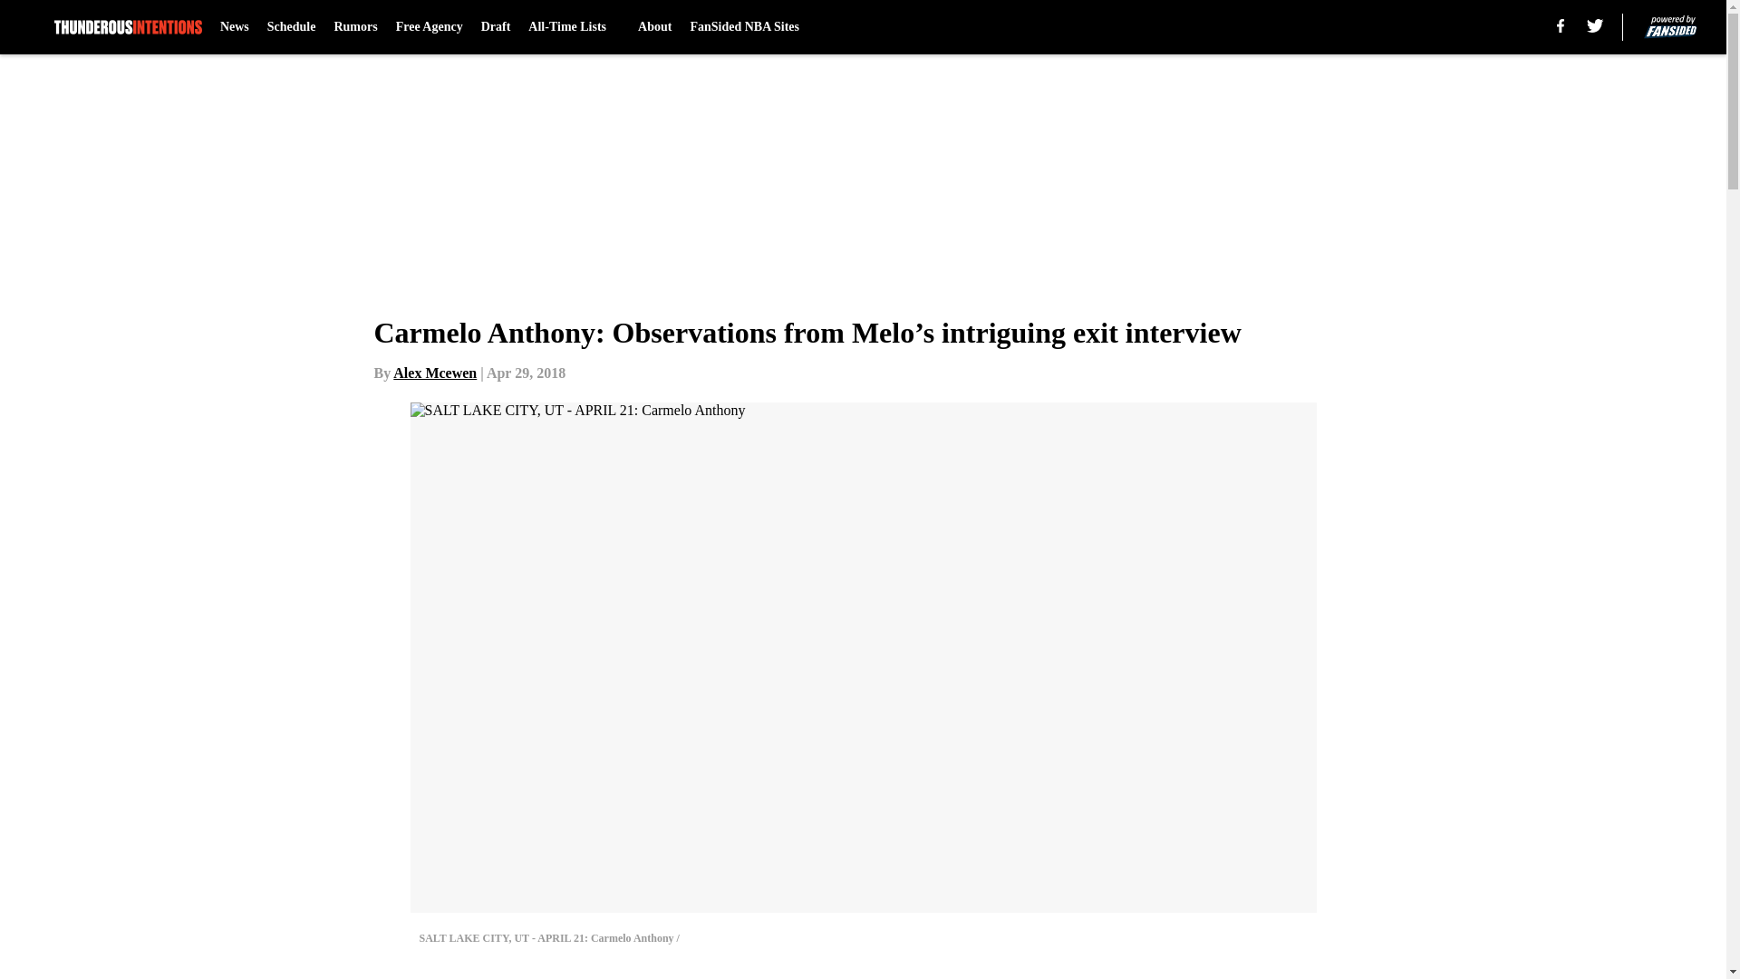  I want to click on Alex Mcewen, so click(435, 373).